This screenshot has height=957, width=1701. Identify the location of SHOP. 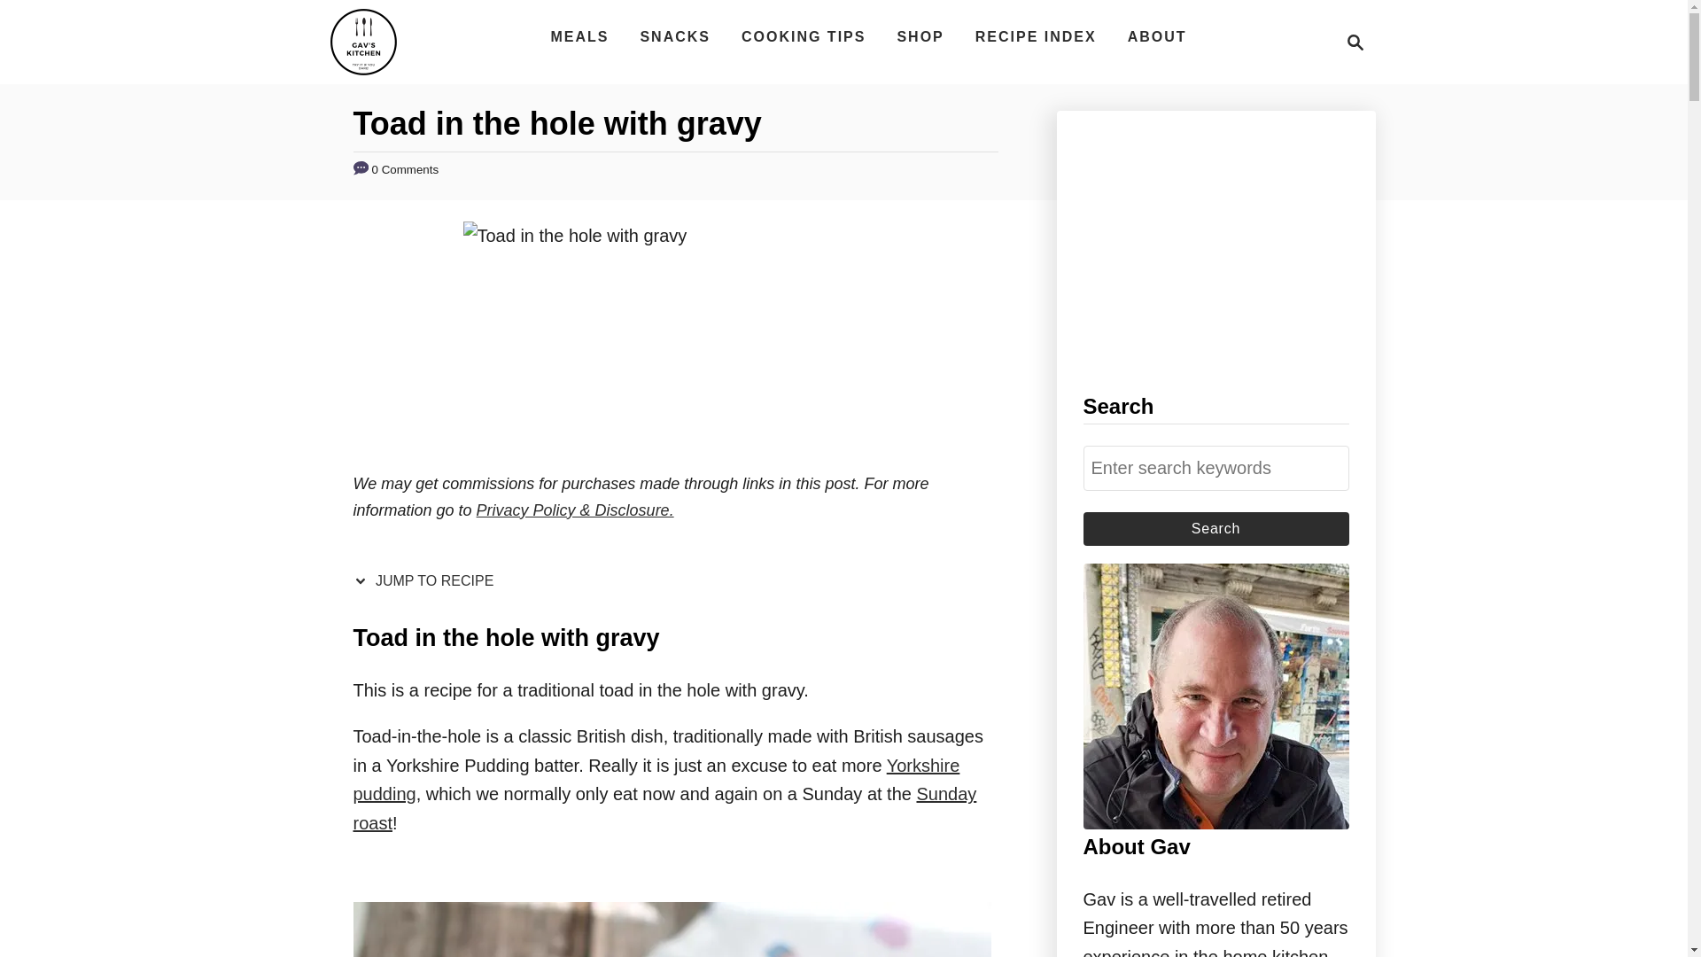
(920, 36).